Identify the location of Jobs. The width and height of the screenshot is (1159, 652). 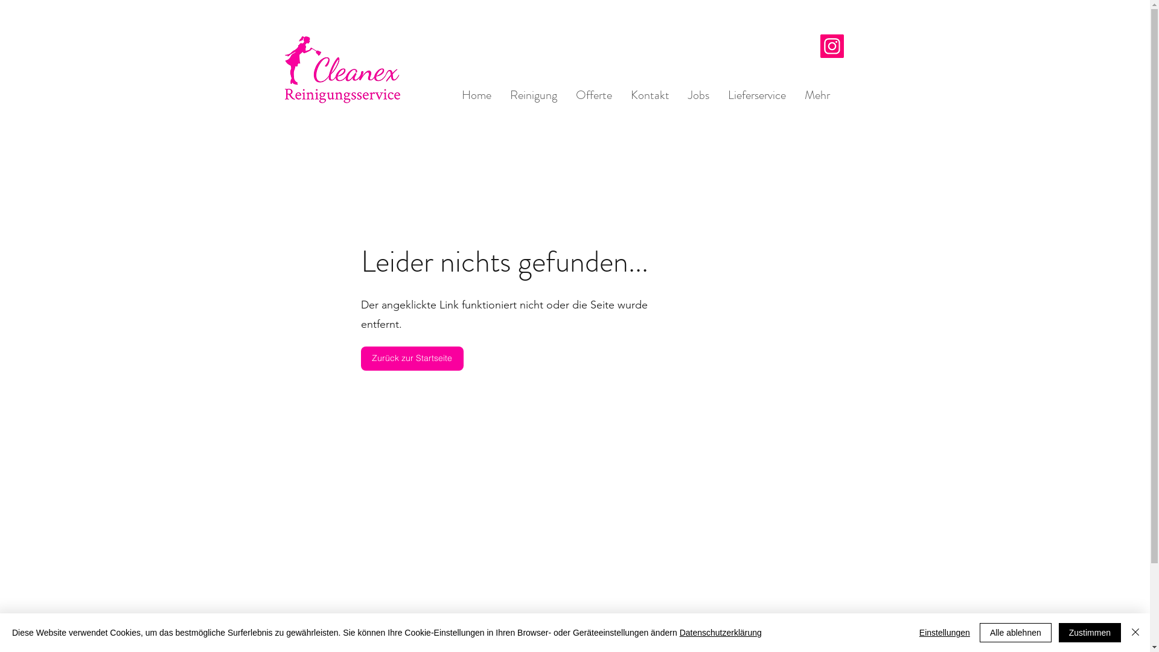
(698, 95).